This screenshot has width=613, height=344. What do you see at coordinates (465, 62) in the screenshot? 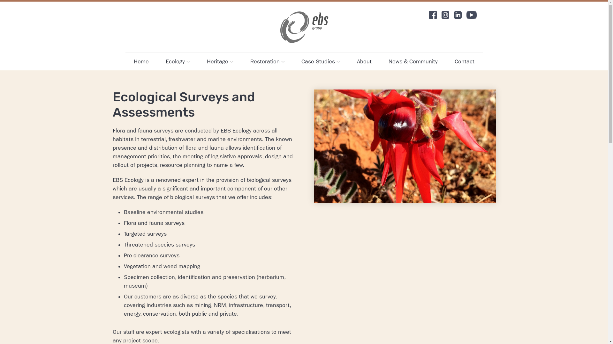
I see `Contact` at bounding box center [465, 62].